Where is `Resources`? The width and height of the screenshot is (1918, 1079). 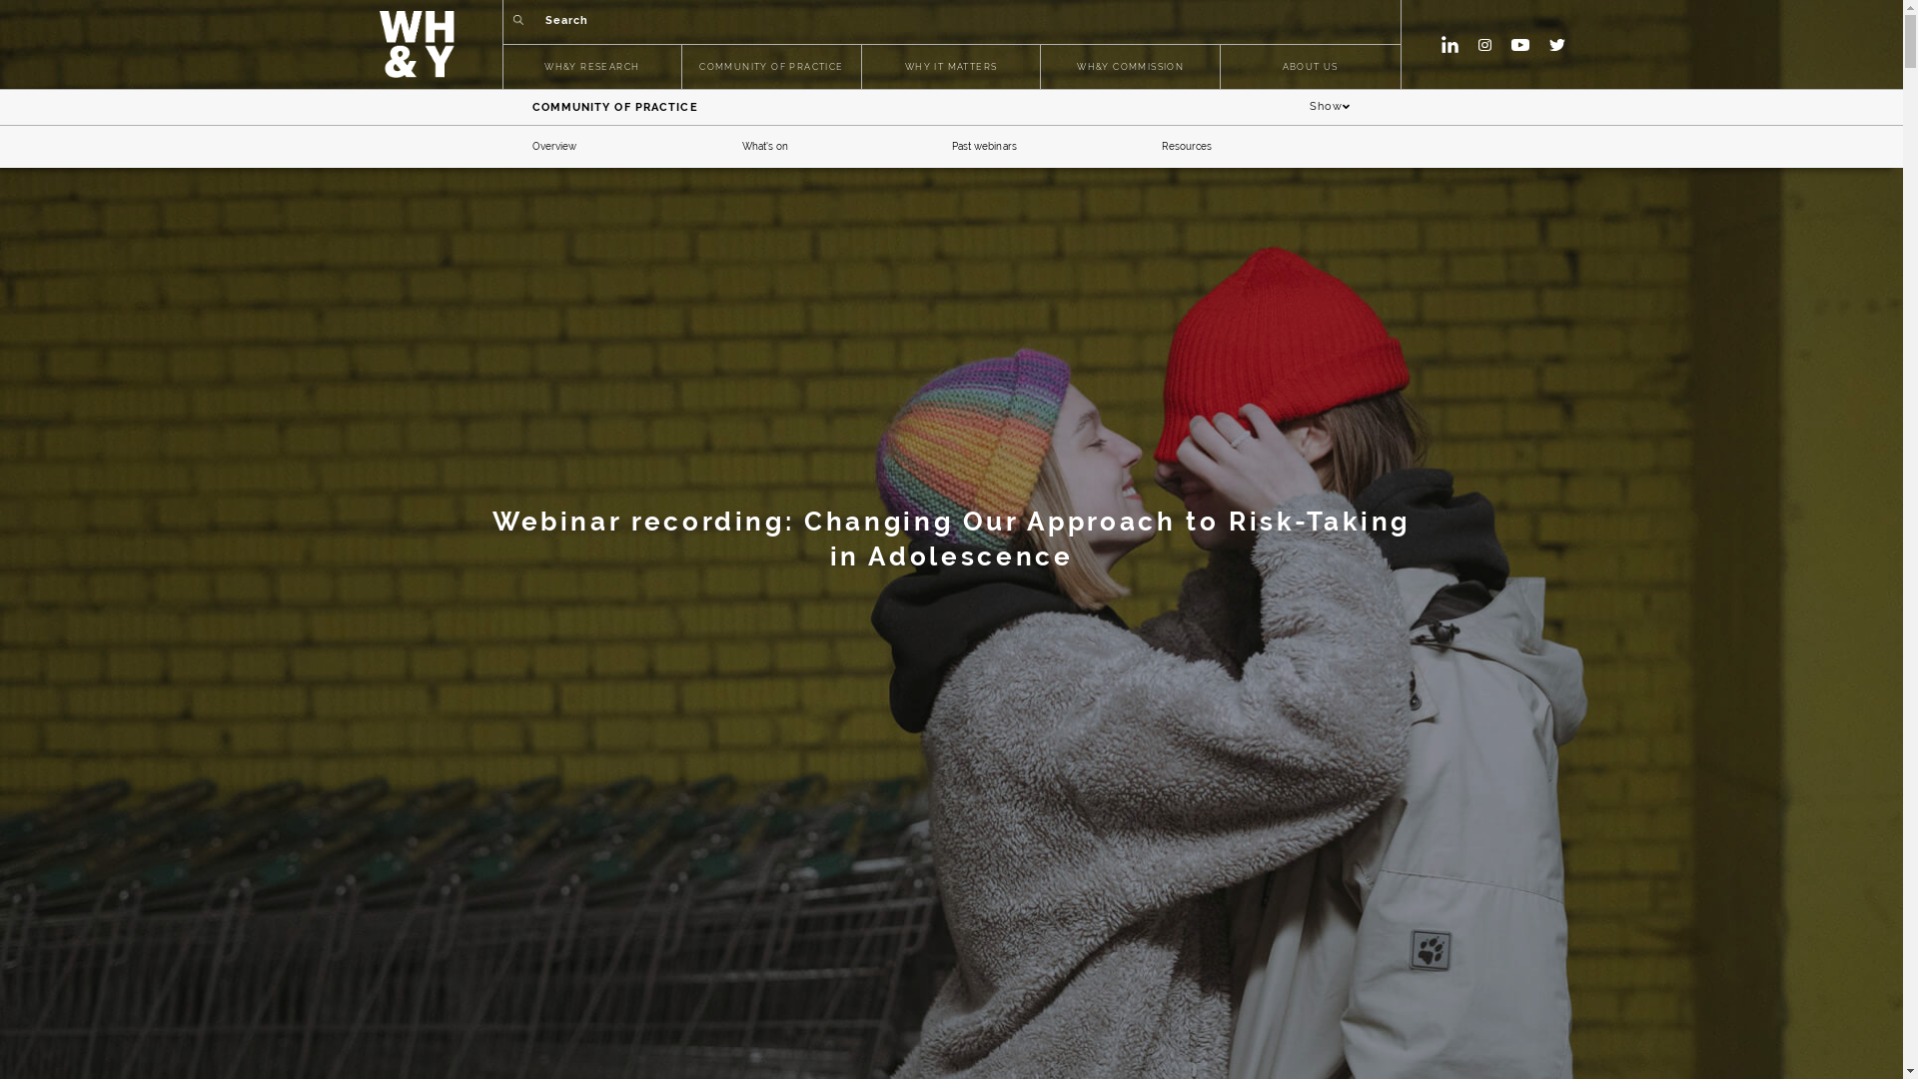
Resources is located at coordinates (1187, 147).